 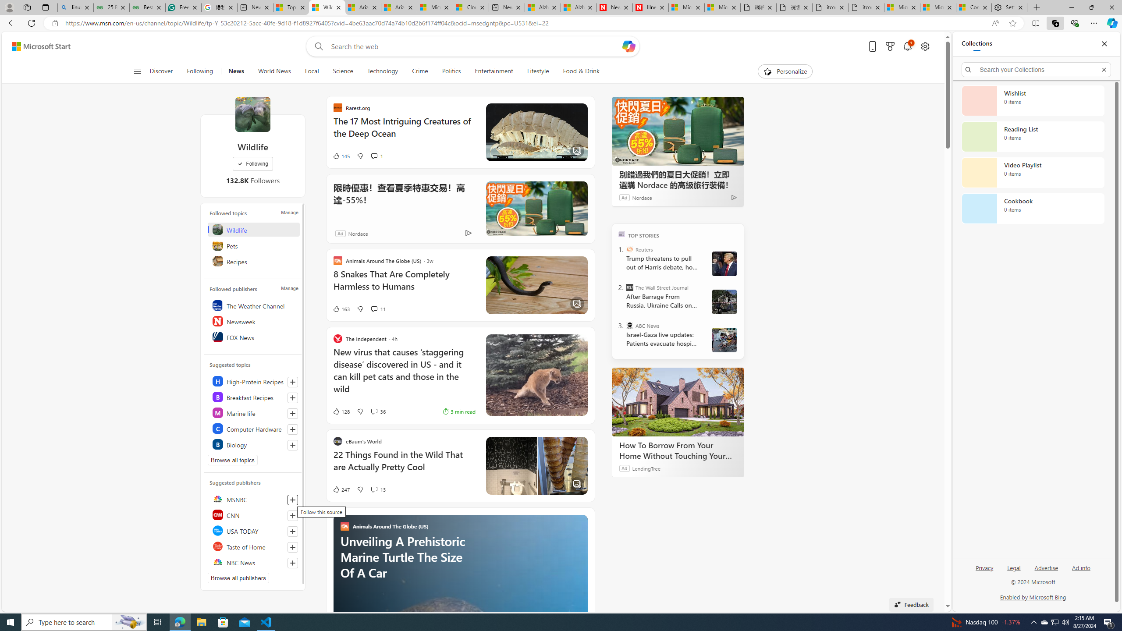 What do you see at coordinates (378, 308) in the screenshot?
I see `View comments 11 Comment` at bounding box center [378, 308].